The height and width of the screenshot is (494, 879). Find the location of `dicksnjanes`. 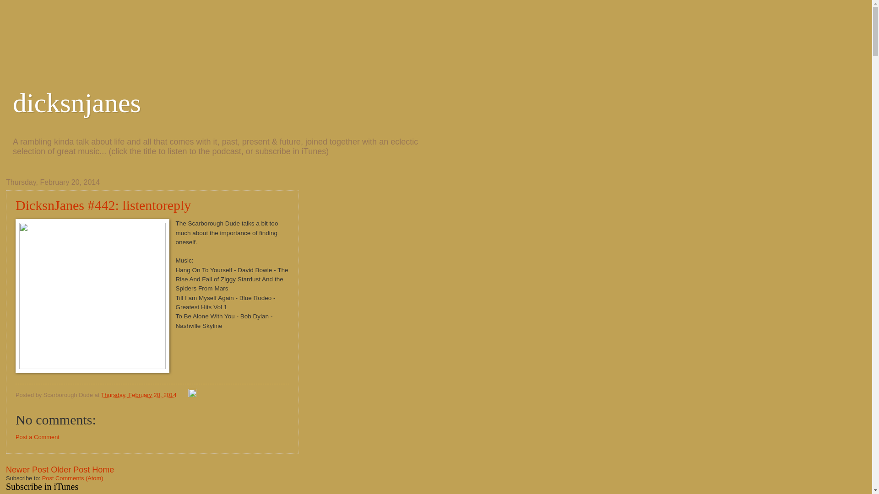

dicksnjanes is located at coordinates (77, 103).